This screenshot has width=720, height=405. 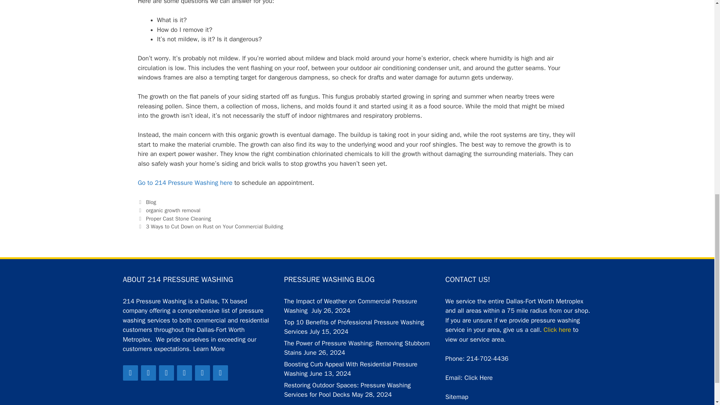 What do you see at coordinates (151, 202) in the screenshot?
I see `Blog` at bounding box center [151, 202].